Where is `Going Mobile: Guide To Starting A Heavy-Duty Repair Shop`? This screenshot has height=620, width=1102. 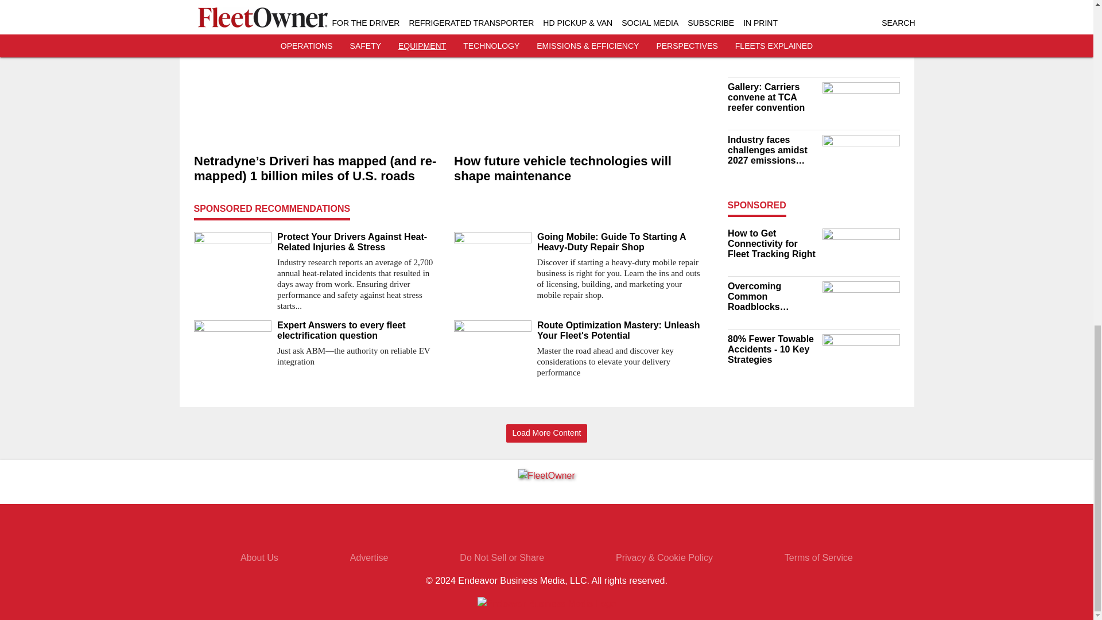
Going Mobile: Guide To Starting A Heavy-Duty Repair Shop is located at coordinates (621, 242).